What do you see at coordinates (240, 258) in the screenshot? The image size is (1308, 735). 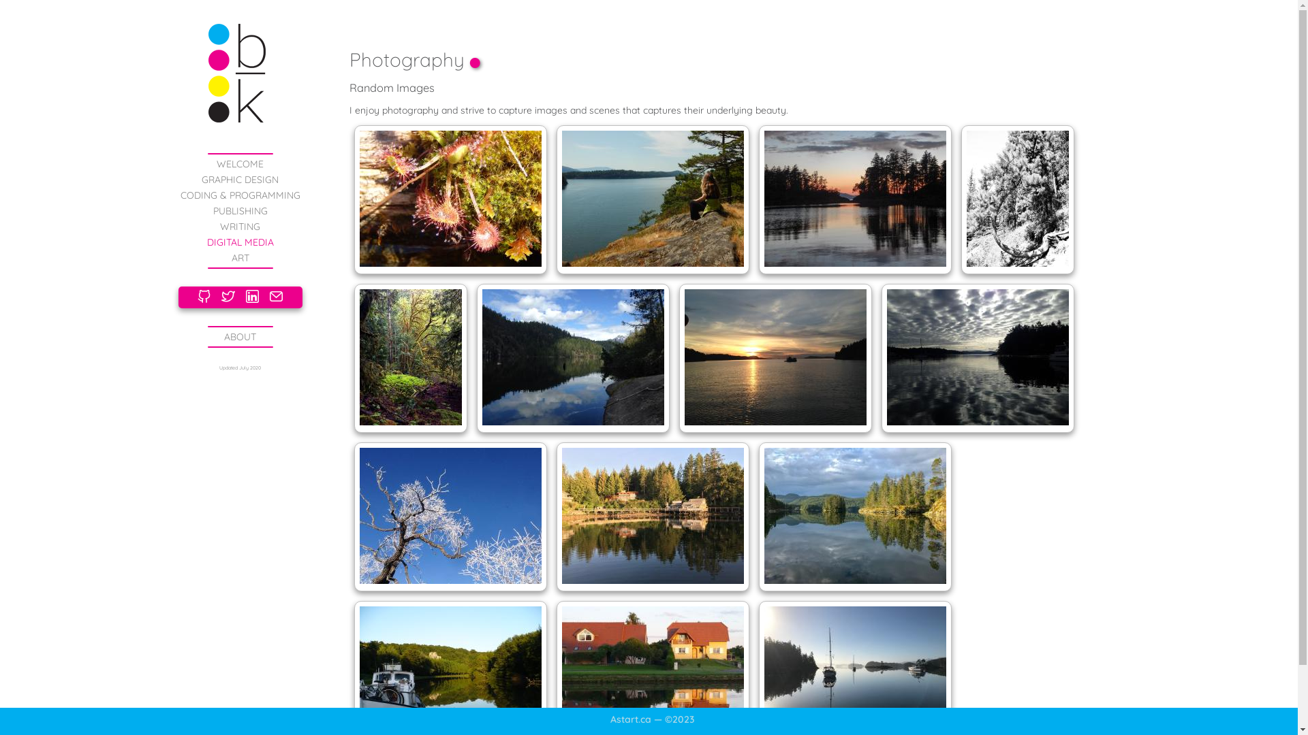 I see `ART` at bounding box center [240, 258].